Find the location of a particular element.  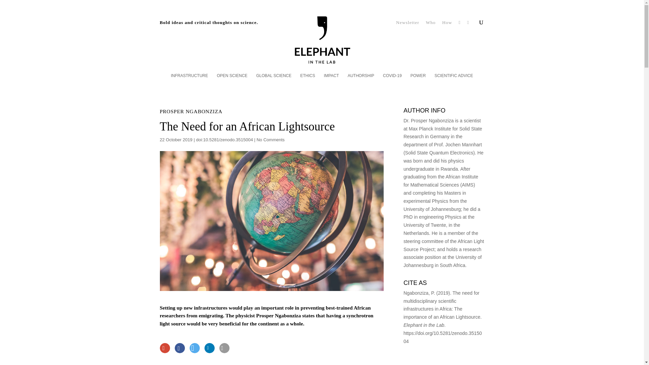

INFRASTRUCTURE is located at coordinates (190, 80).